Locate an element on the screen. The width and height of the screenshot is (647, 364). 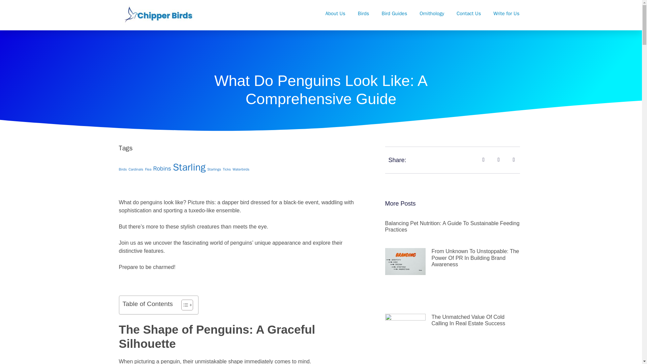
Bird Guides is located at coordinates (394, 13).